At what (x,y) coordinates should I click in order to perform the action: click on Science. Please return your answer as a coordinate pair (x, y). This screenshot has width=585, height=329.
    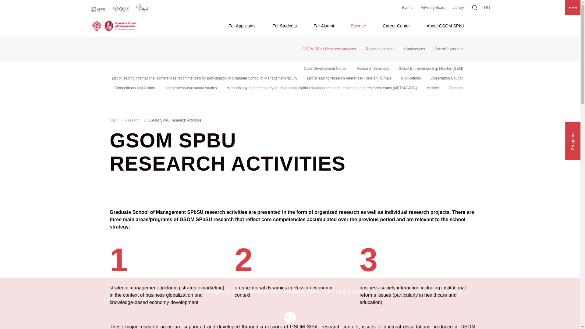
    Looking at the image, I should click on (358, 26).